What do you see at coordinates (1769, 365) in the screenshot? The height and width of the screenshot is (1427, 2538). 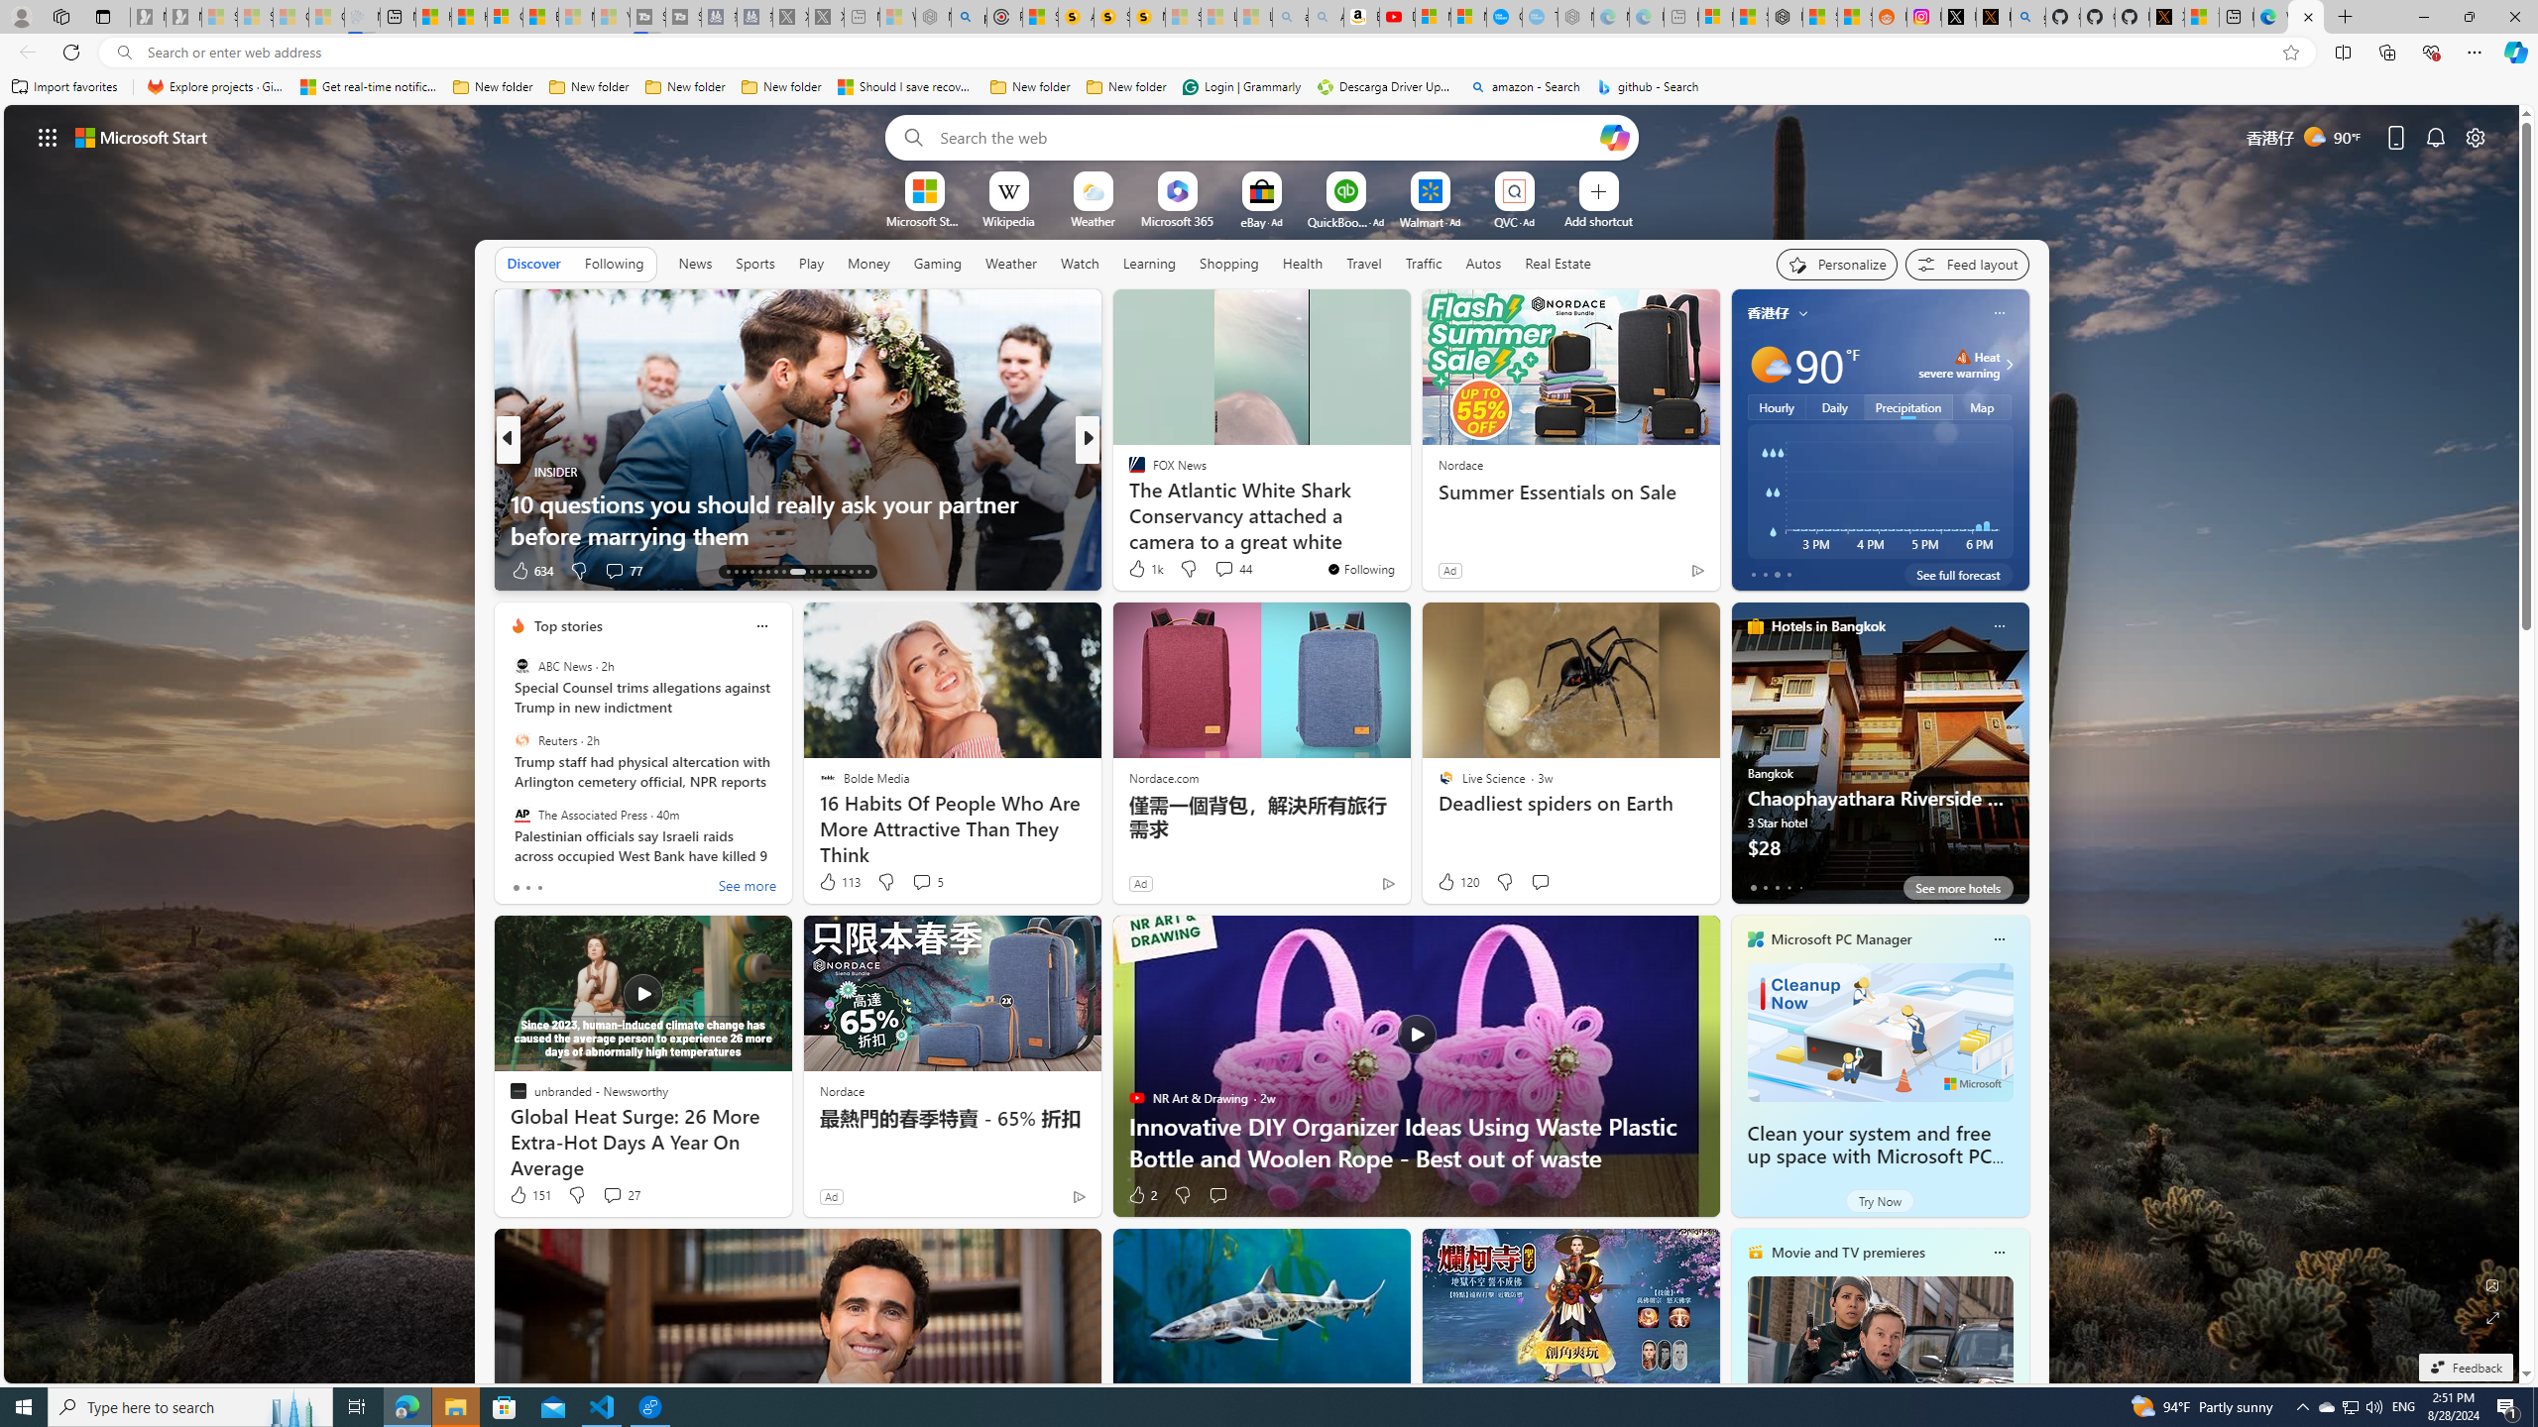 I see `Mostly sunny` at bounding box center [1769, 365].